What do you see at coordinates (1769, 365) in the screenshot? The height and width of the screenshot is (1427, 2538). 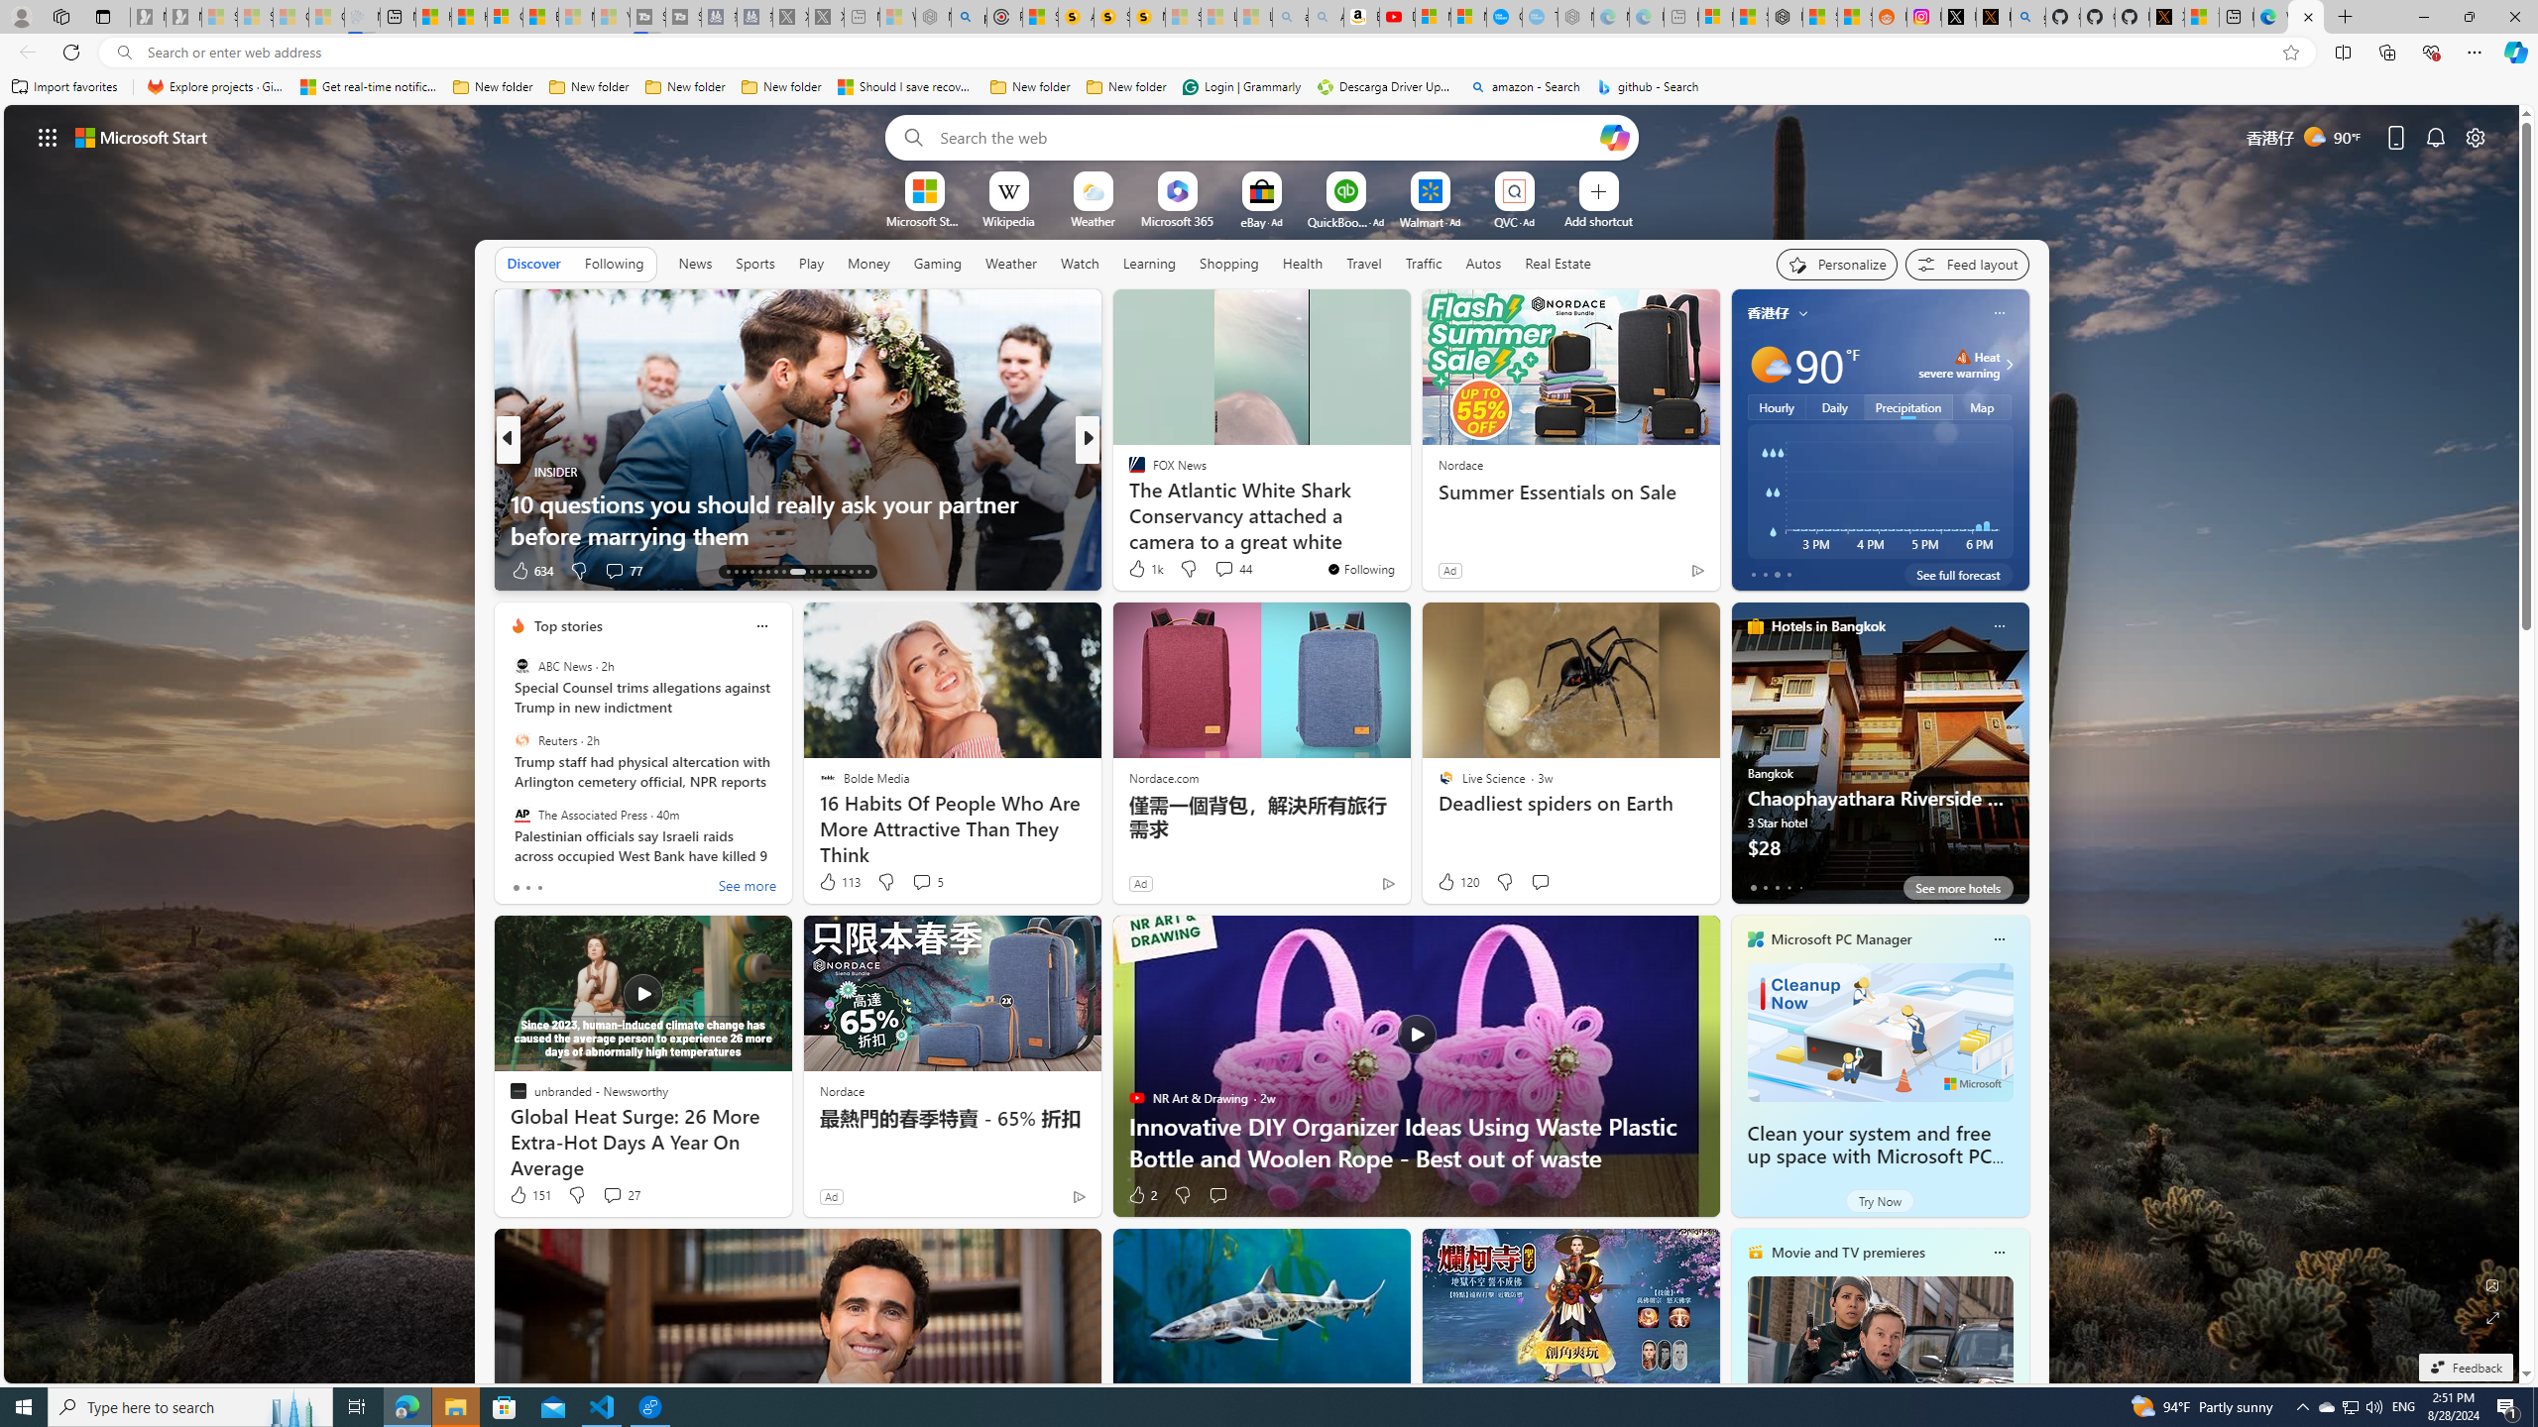 I see `Mostly sunny` at bounding box center [1769, 365].